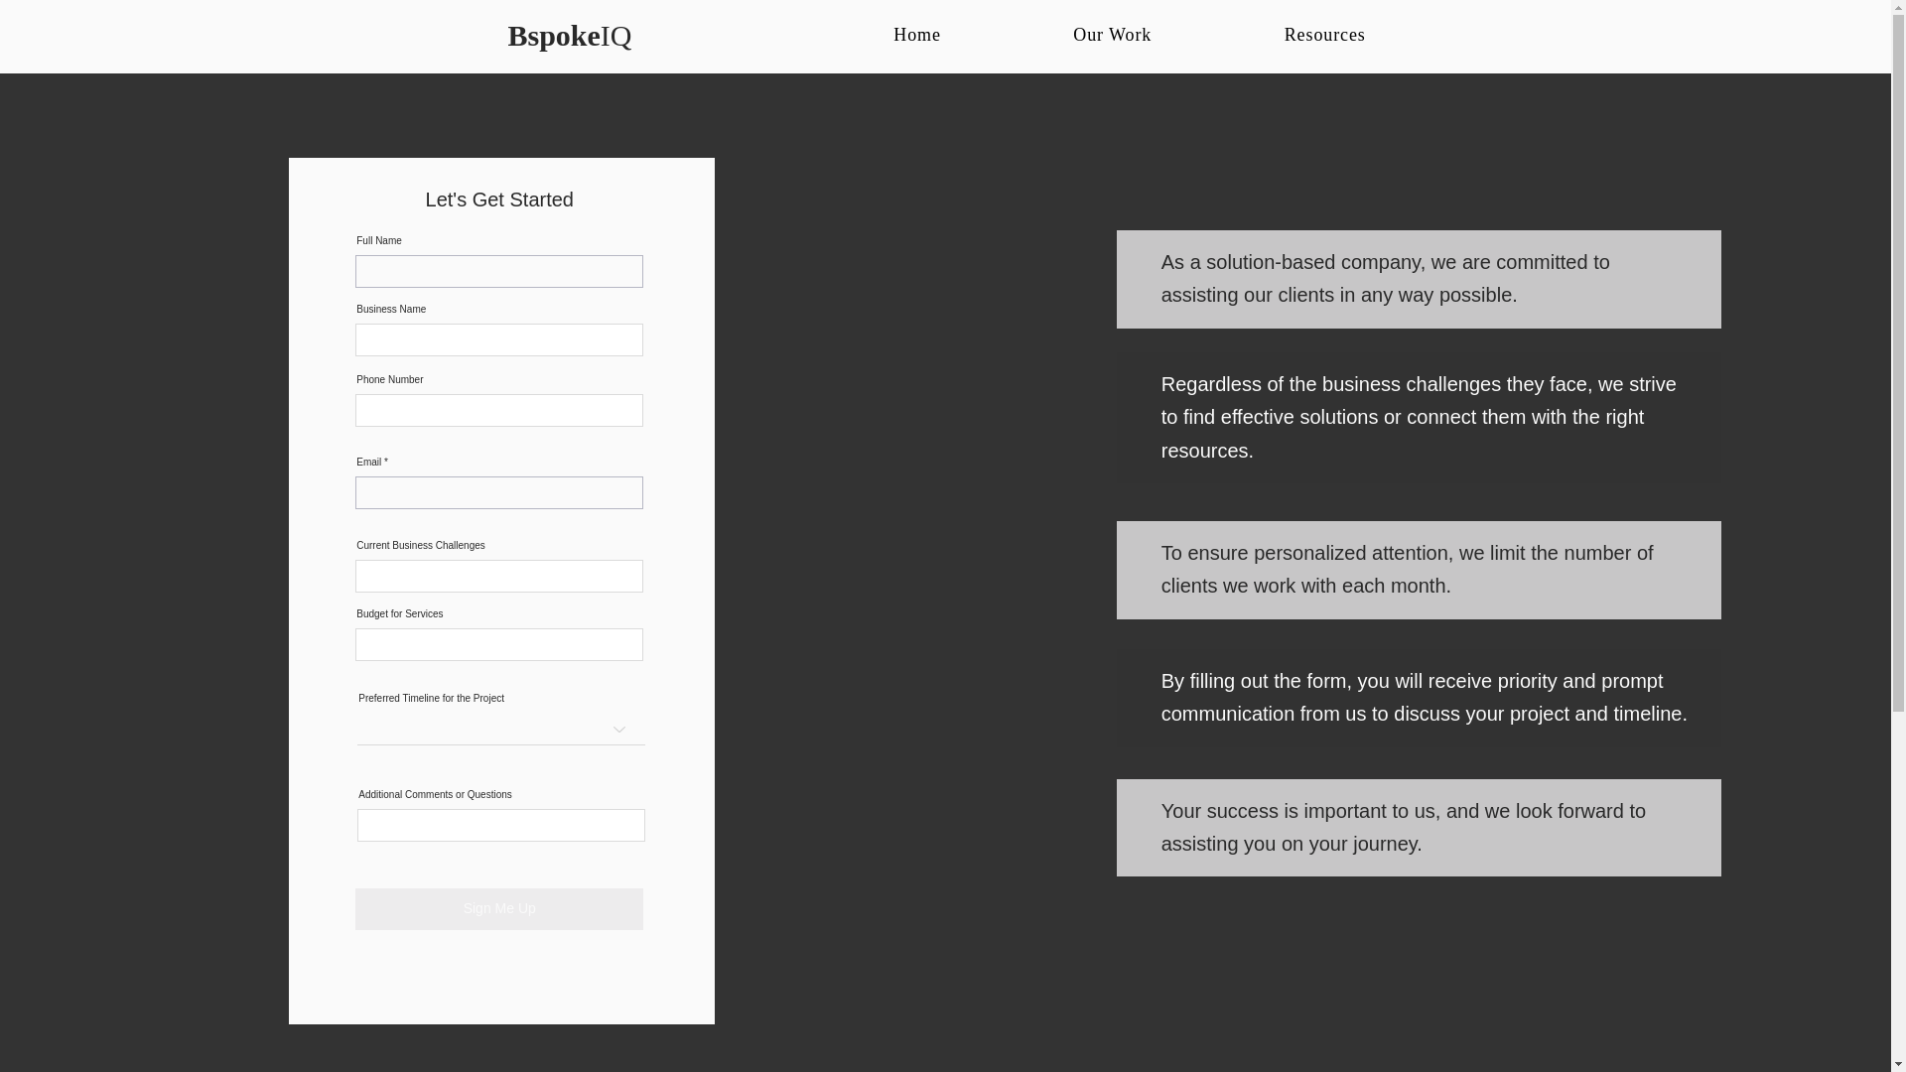  What do you see at coordinates (1112, 36) in the screenshot?
I see `Our Work` at bounding box center [1112, 36].